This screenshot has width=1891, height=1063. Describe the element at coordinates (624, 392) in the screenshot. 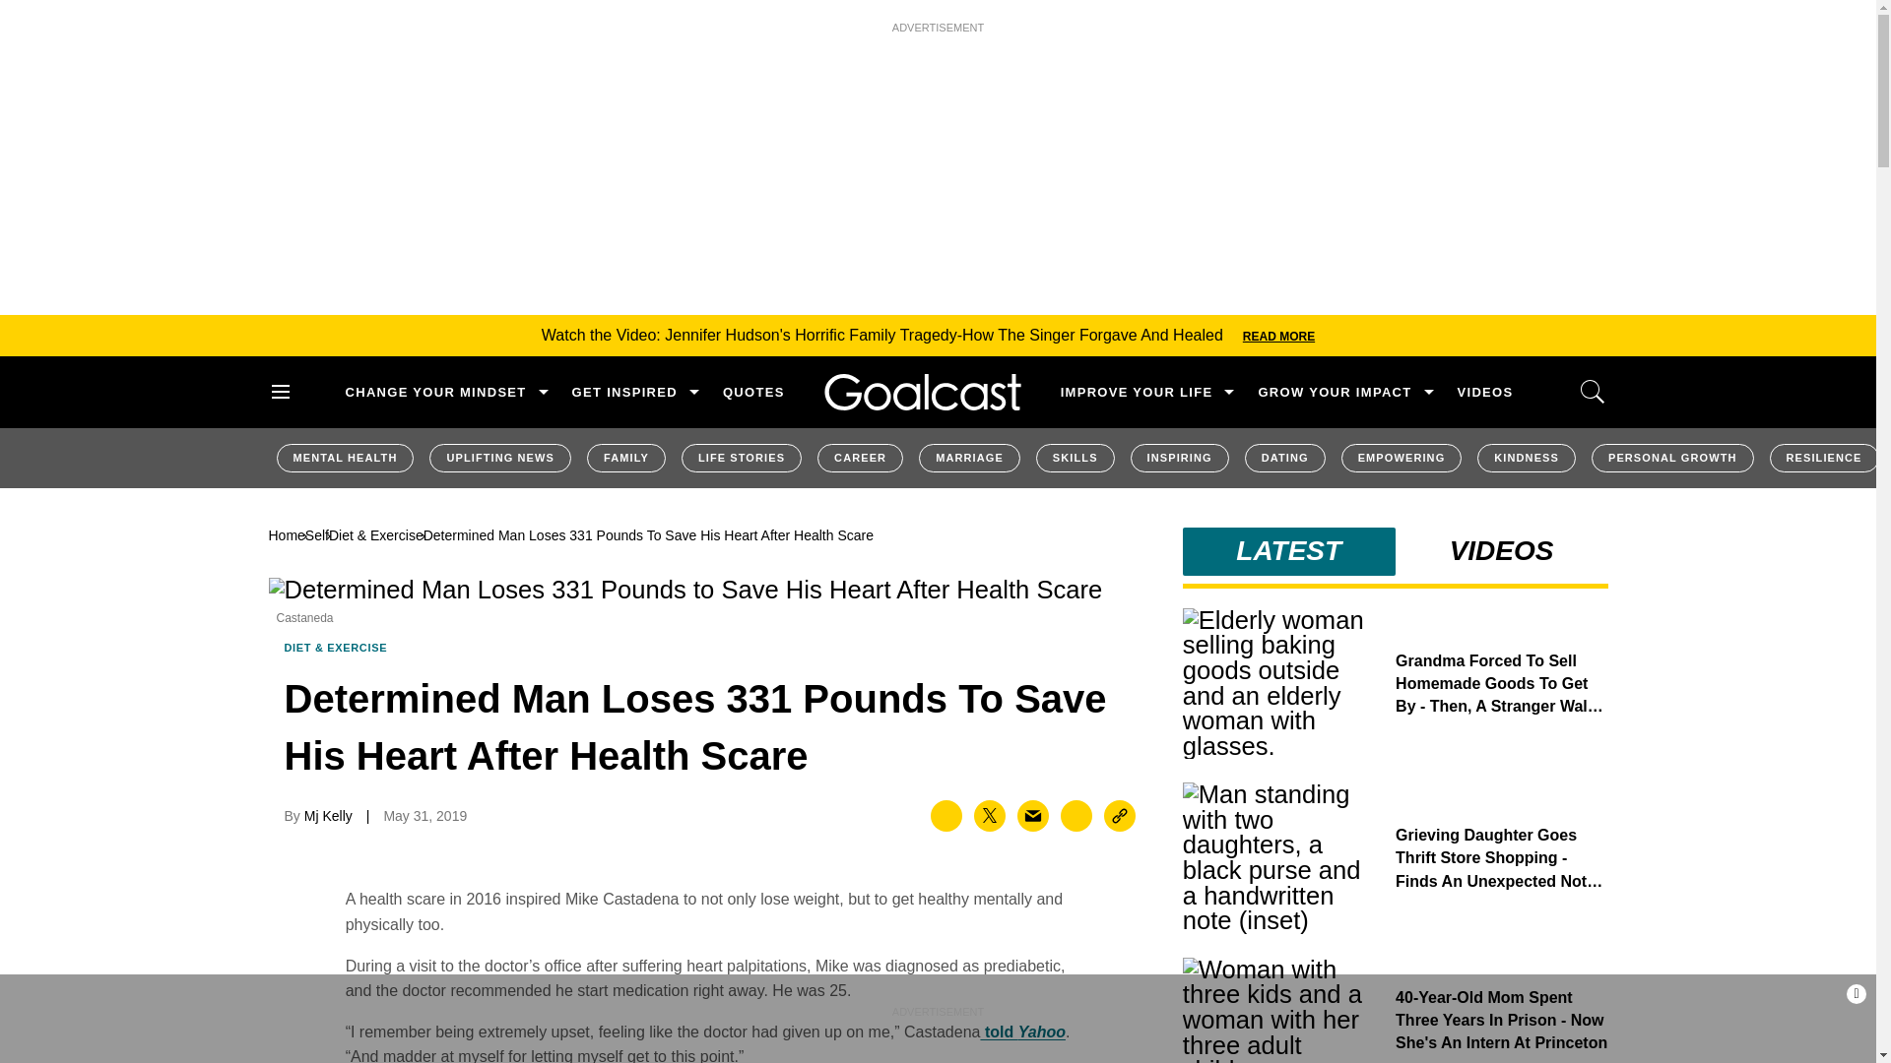

I see `GET INSPIRED` at that location.